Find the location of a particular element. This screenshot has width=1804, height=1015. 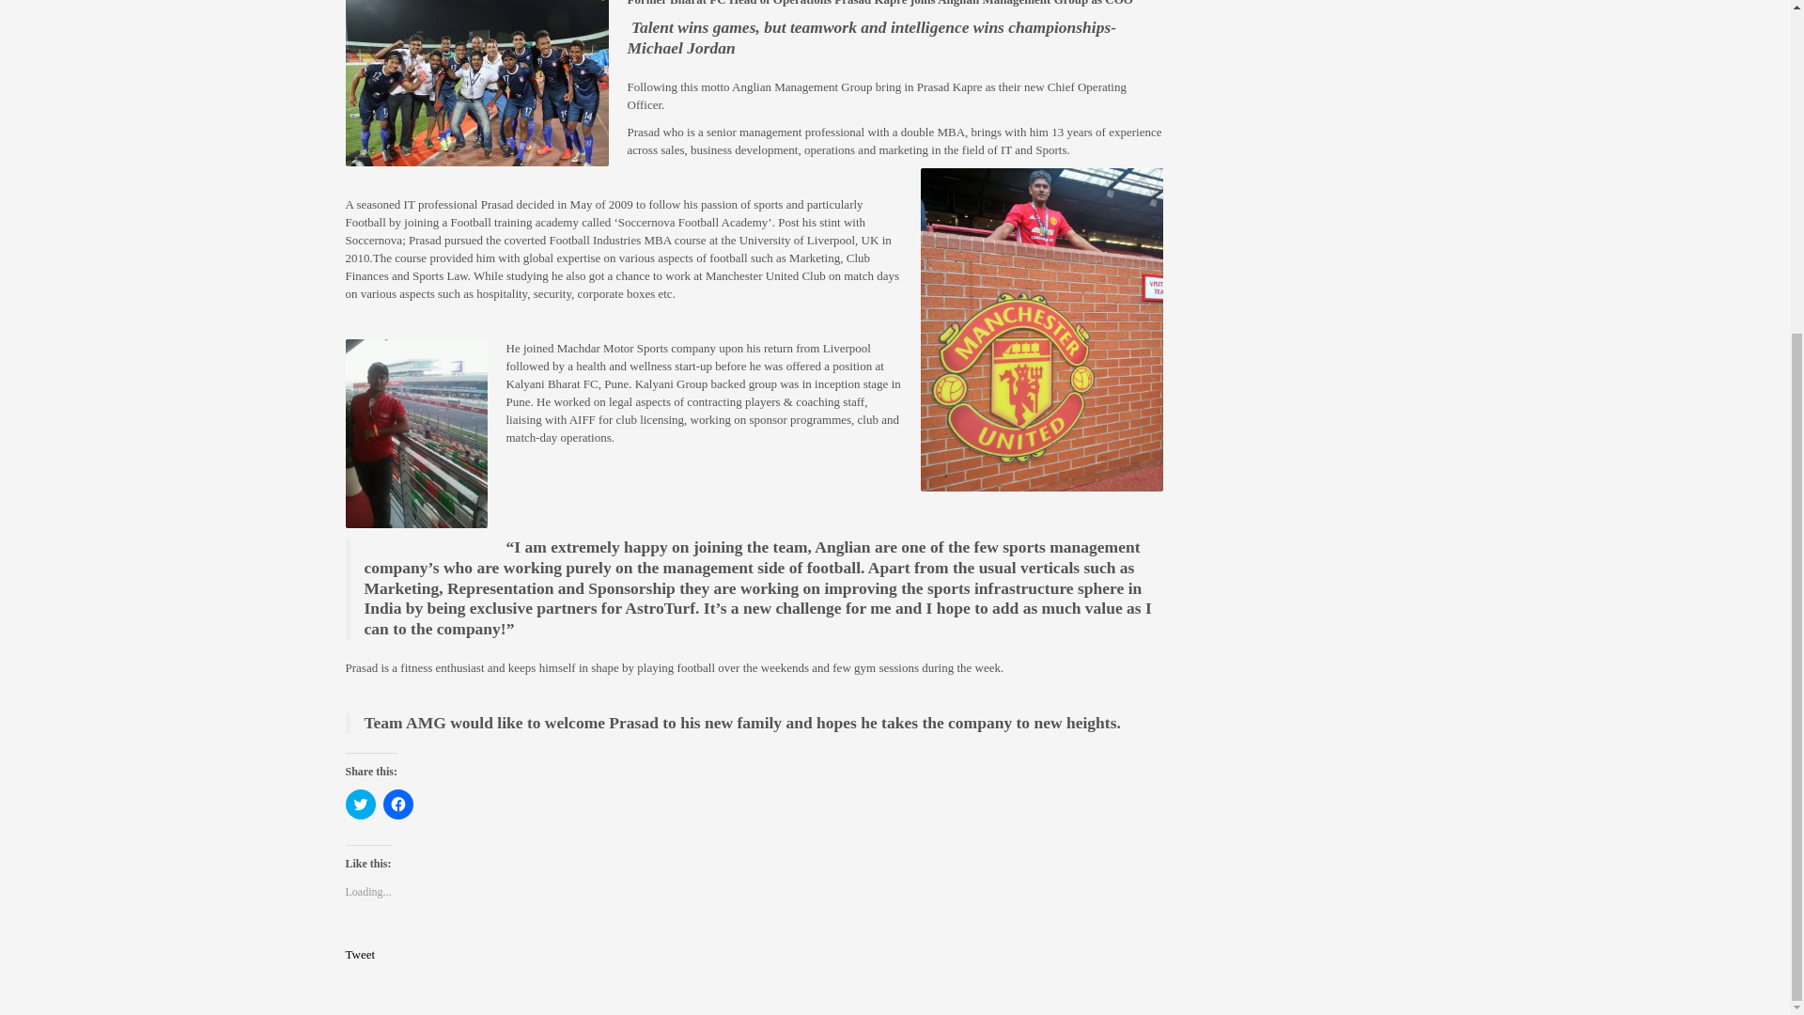

Click to share on Twitter is located at coordinates (361, 804).